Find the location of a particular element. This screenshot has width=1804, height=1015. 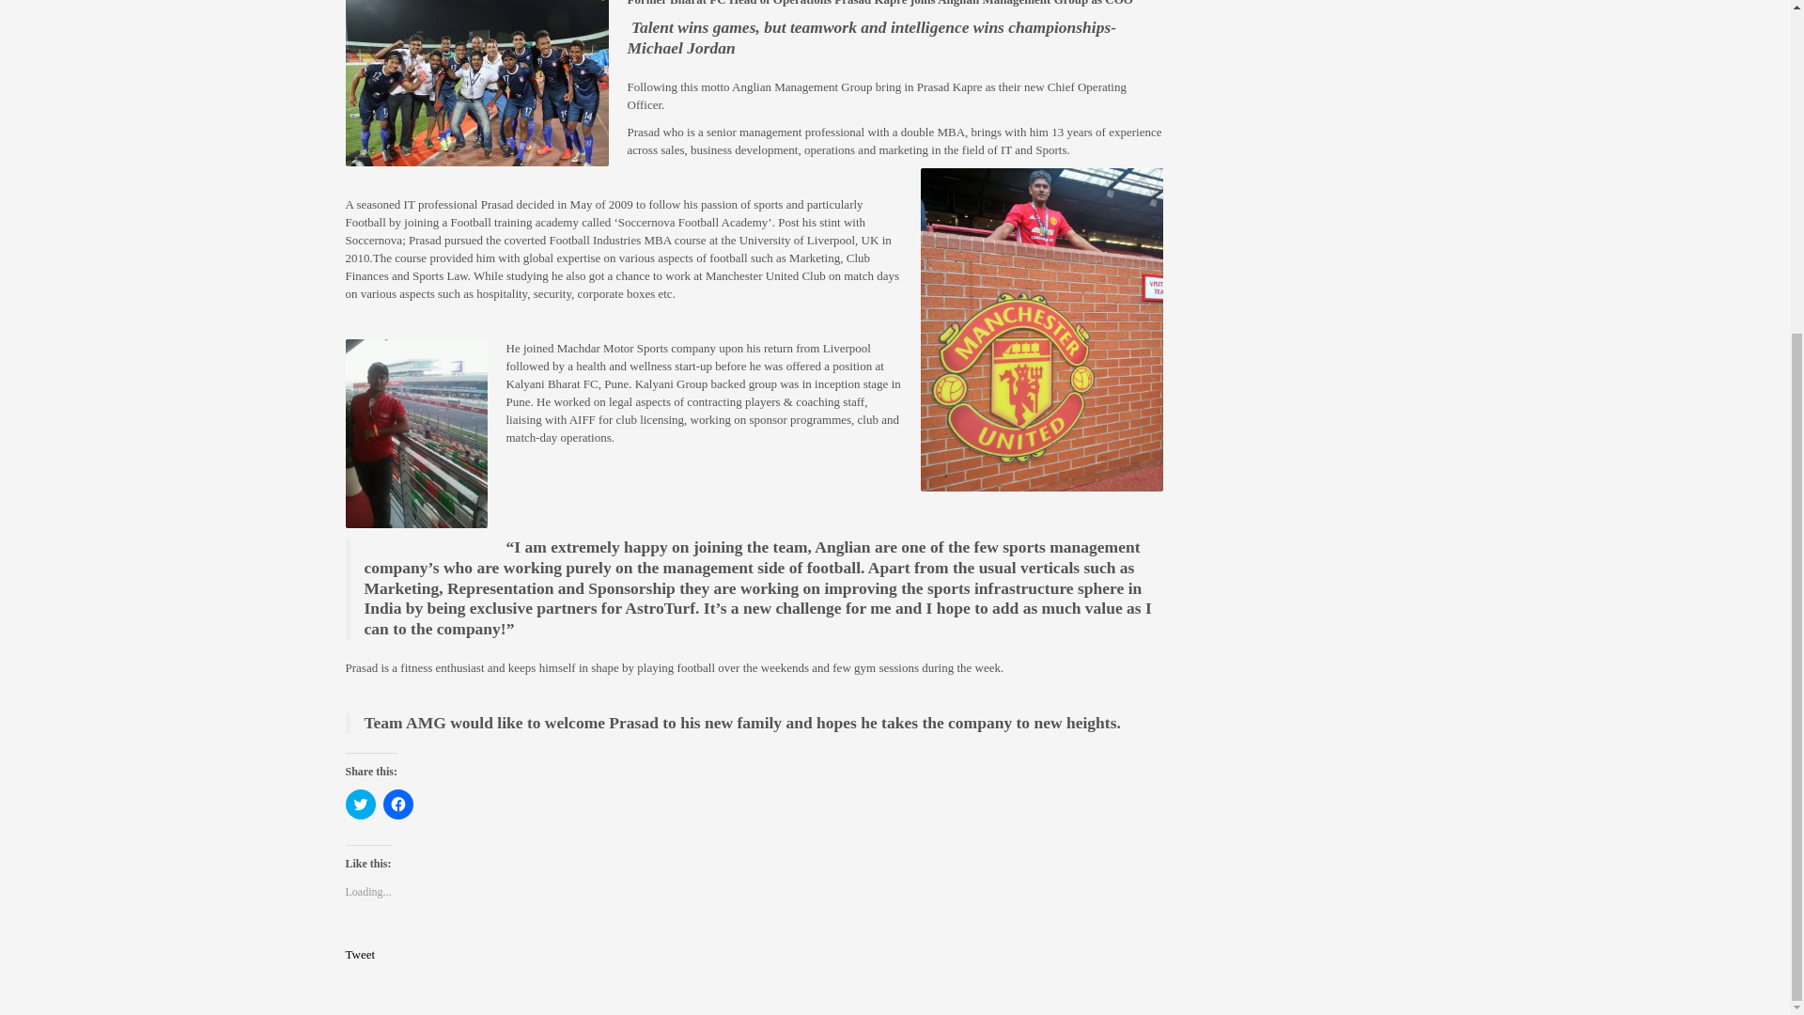

Click to share on Twitter is located at coordinates (361, 804).